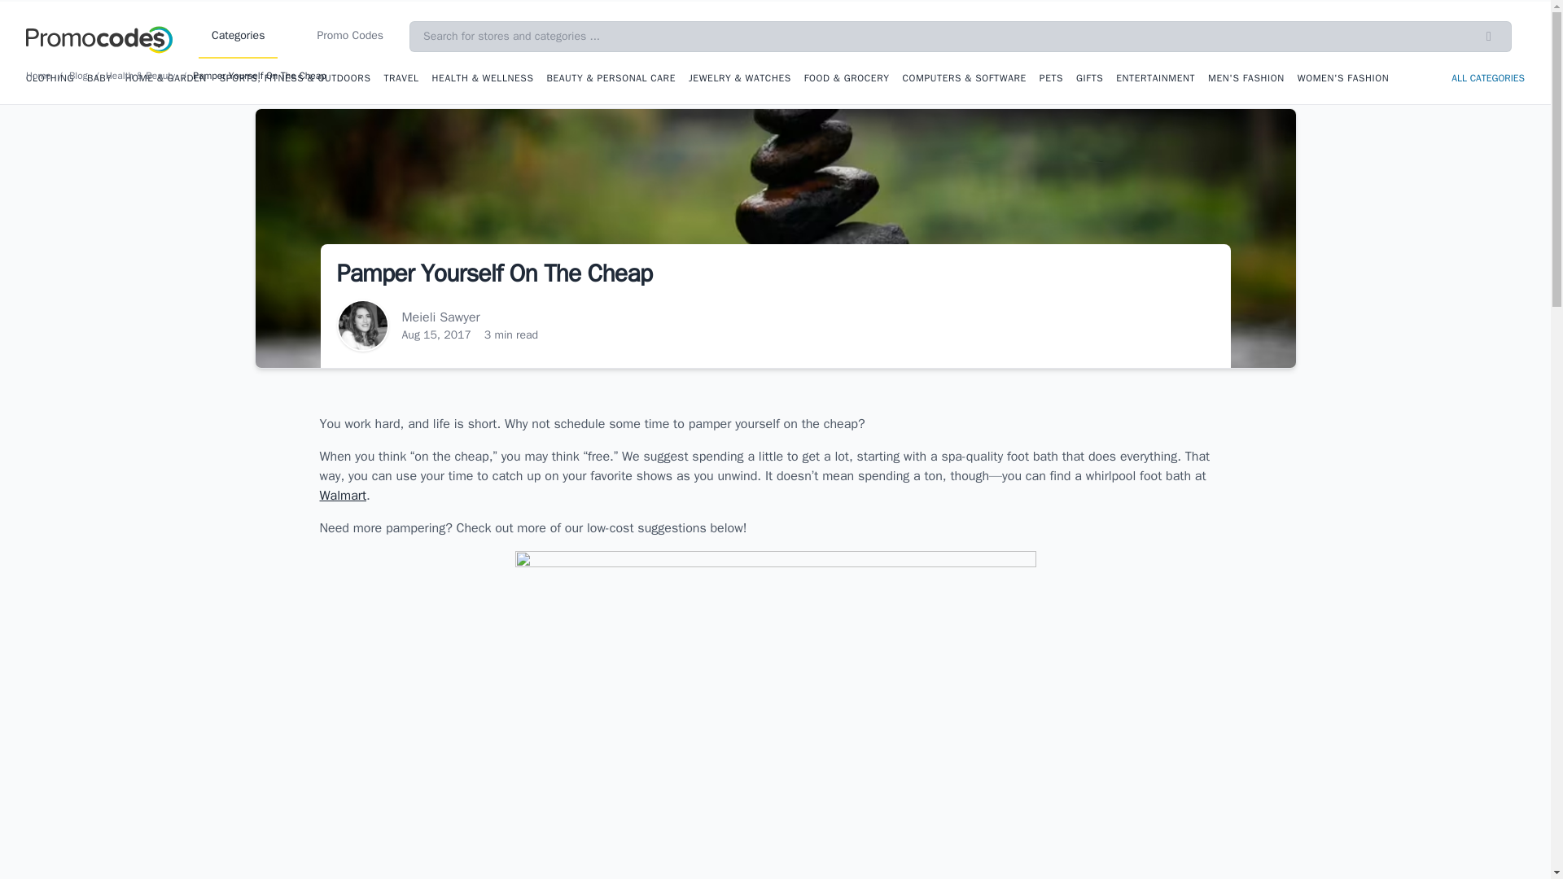 This screenshot has height=879, width=1563. What do you see at coordinates (1343, 77) in the screenshot?
I see `Women's Fashion coupons` at bounding box center [1343, 77].